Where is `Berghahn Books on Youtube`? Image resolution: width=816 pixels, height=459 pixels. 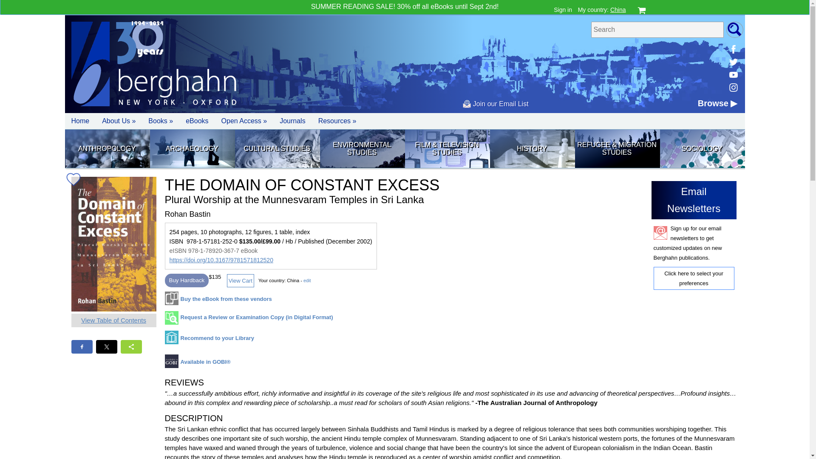
Berghahn Books on Youtube is located at coordinates (733, 75).